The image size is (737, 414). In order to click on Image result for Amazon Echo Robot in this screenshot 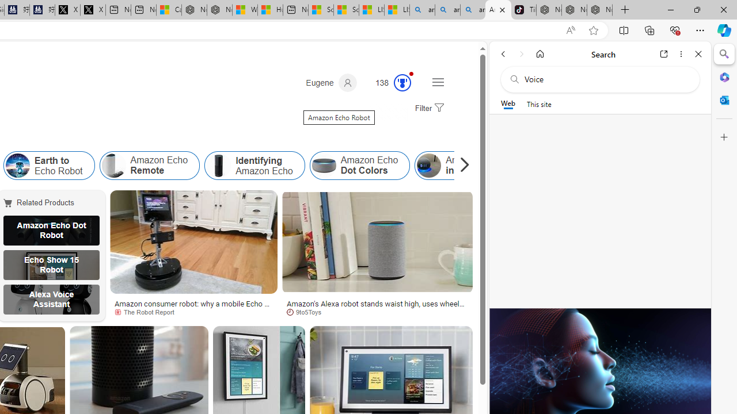, I will do `click(377, 242)`.